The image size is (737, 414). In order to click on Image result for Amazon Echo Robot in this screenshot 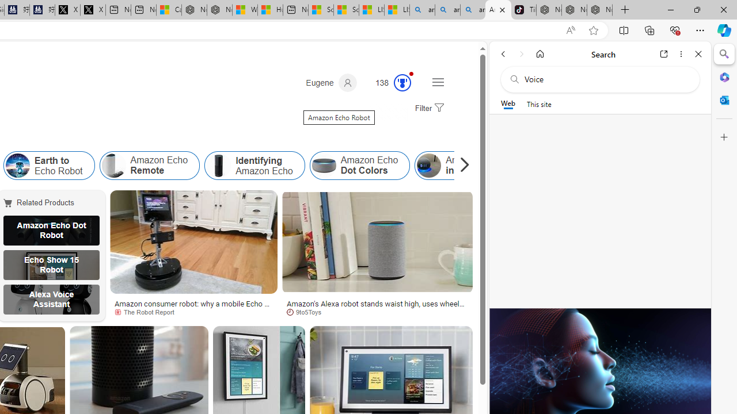, I will do `click(377, 242)`.